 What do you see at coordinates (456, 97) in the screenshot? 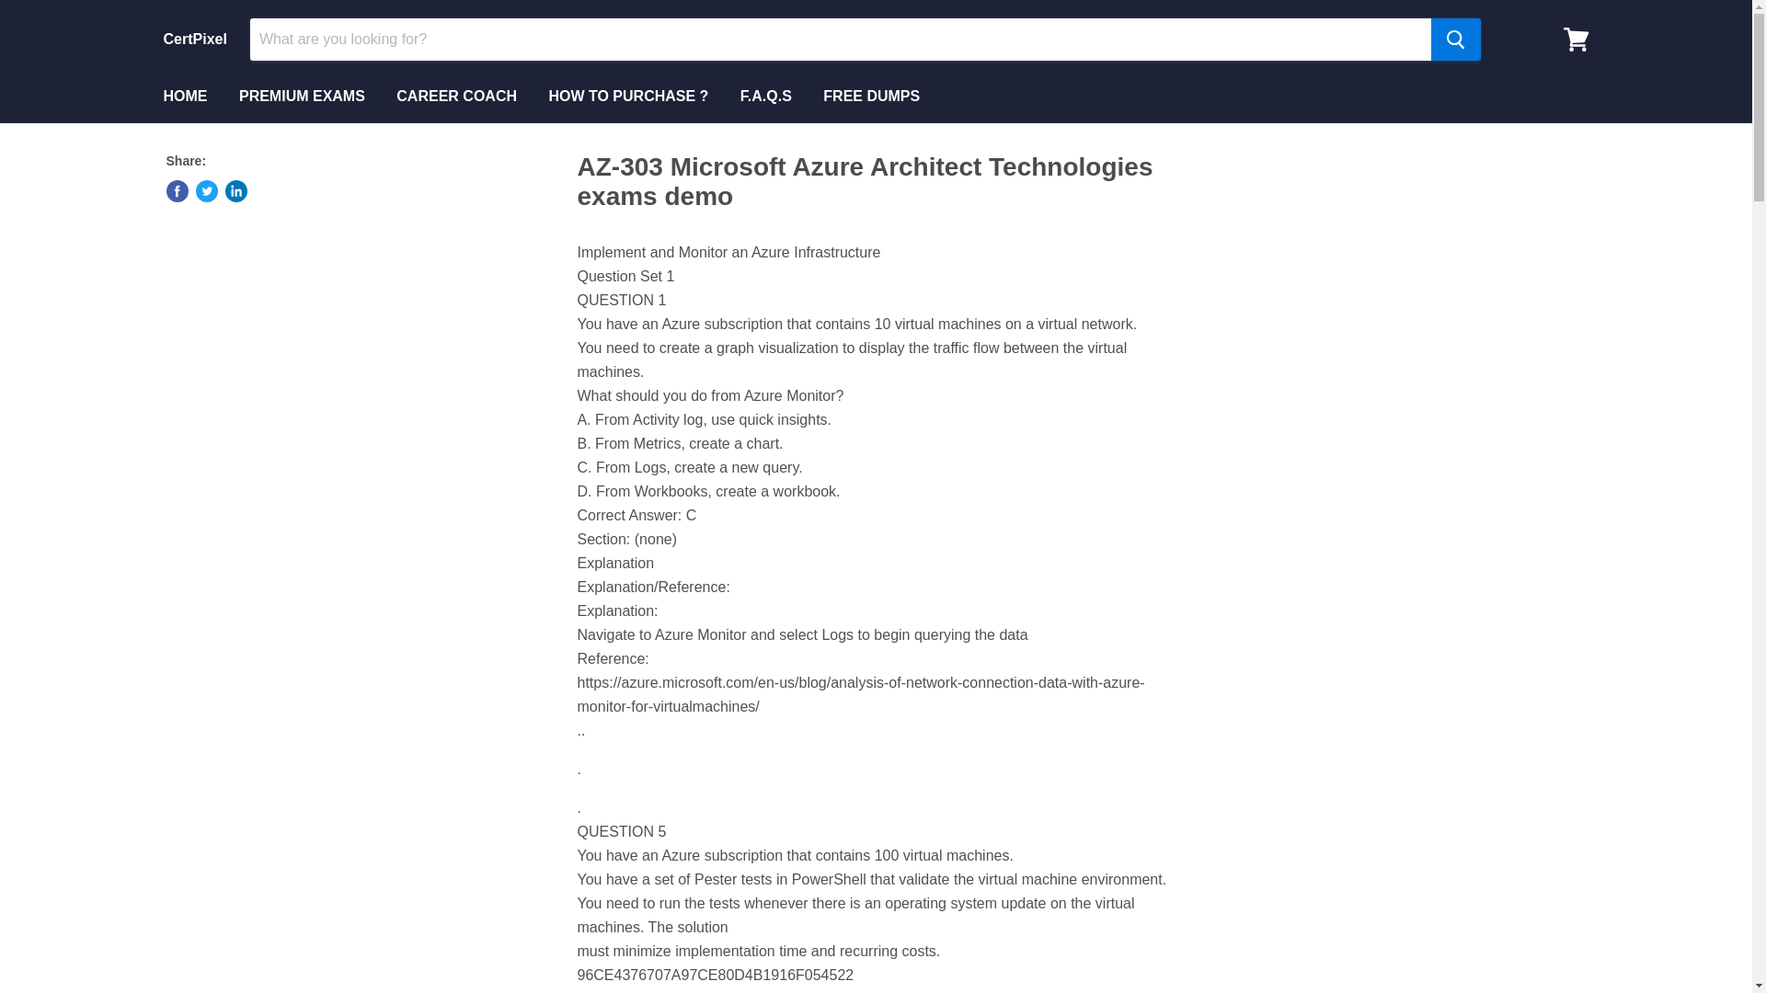
I see `CAREER COACH` at bounding box center [456, 97].